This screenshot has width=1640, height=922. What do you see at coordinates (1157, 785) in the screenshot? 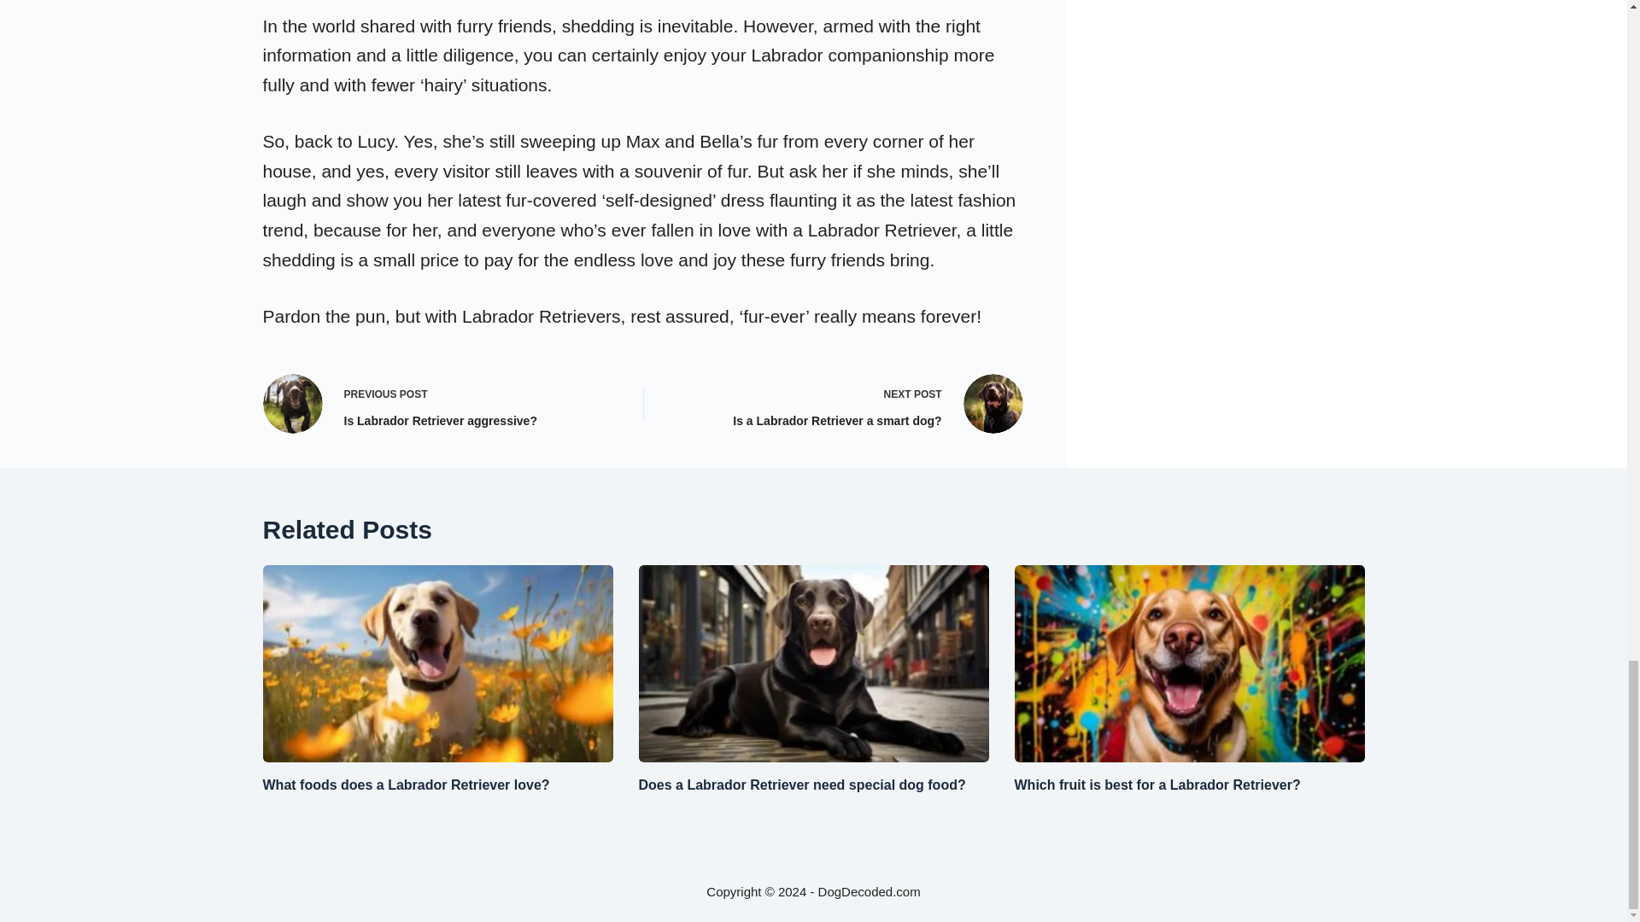
I see `Does a Labrador Retriever need special dog food?` at bounding box center [1157, 785].